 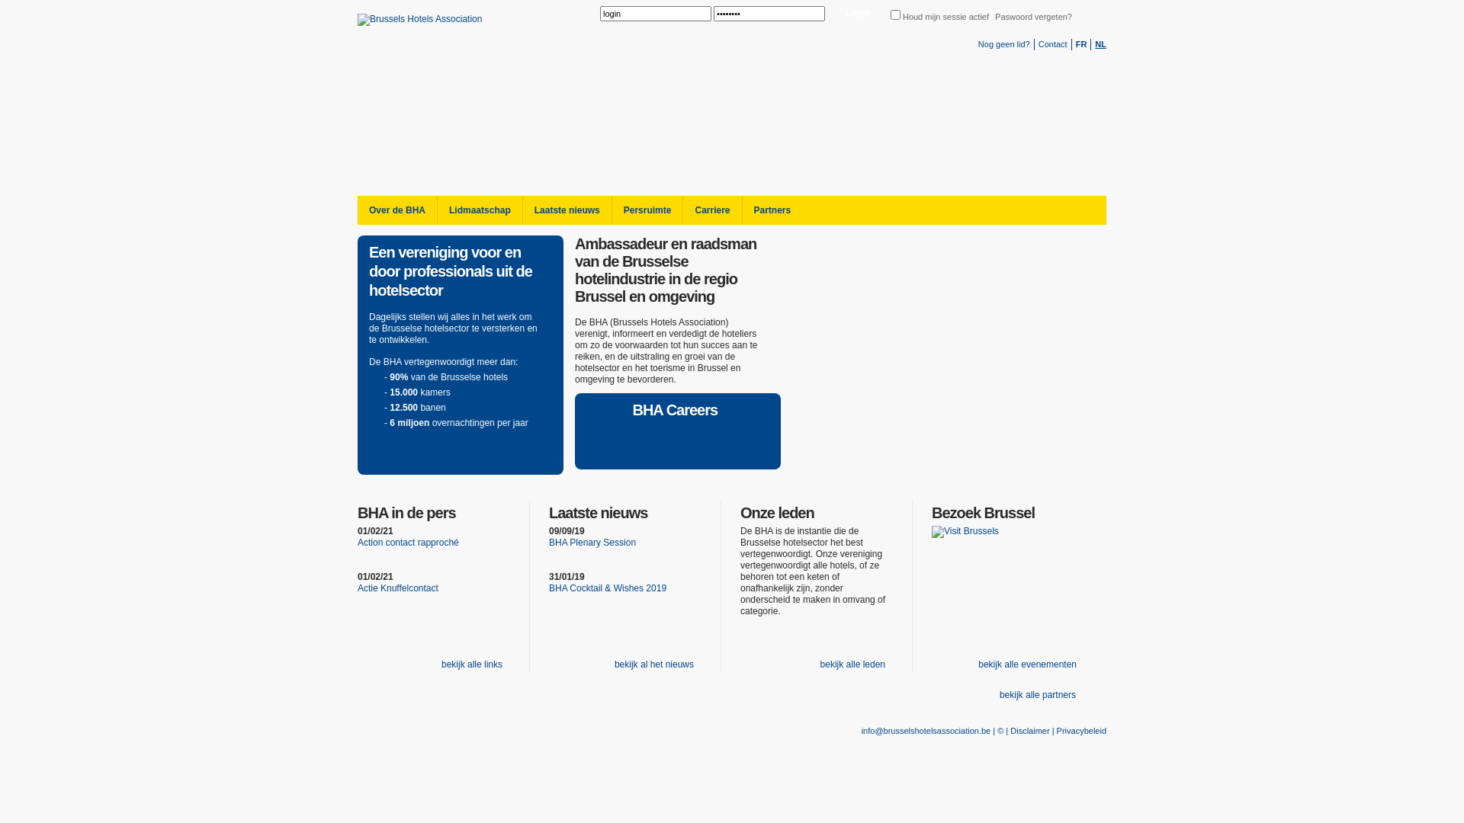 What do you see at coordinates (676, 450) in the screenshot?
I see `Uw CV, onze werkaanbiedingen` at bounding box center [676, 450].